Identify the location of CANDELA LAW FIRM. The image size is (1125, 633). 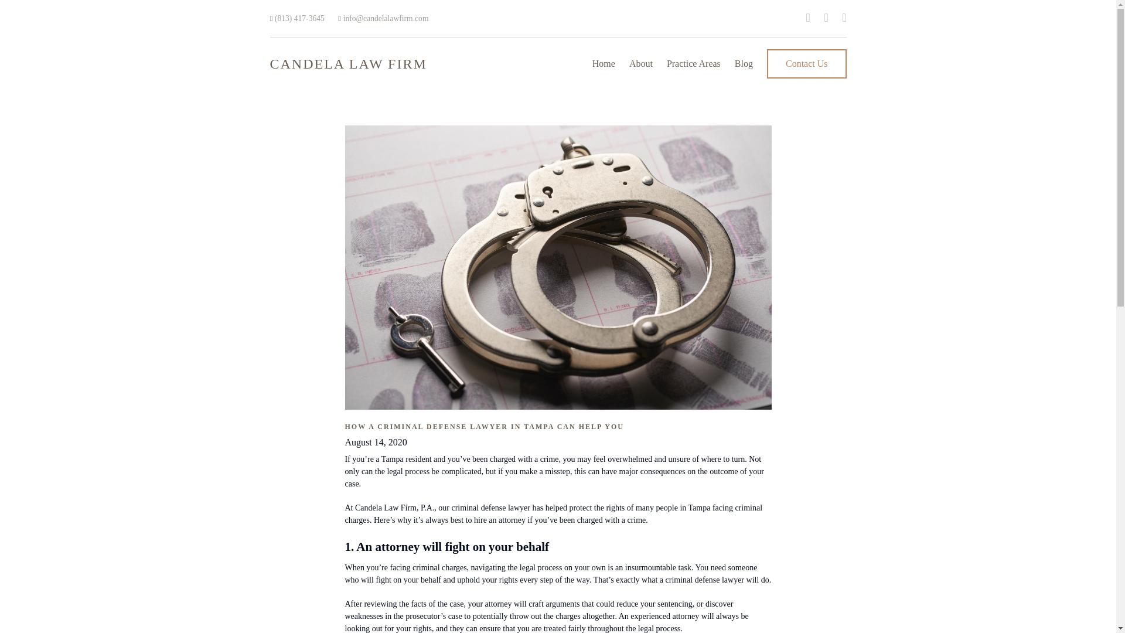
(348, 63).